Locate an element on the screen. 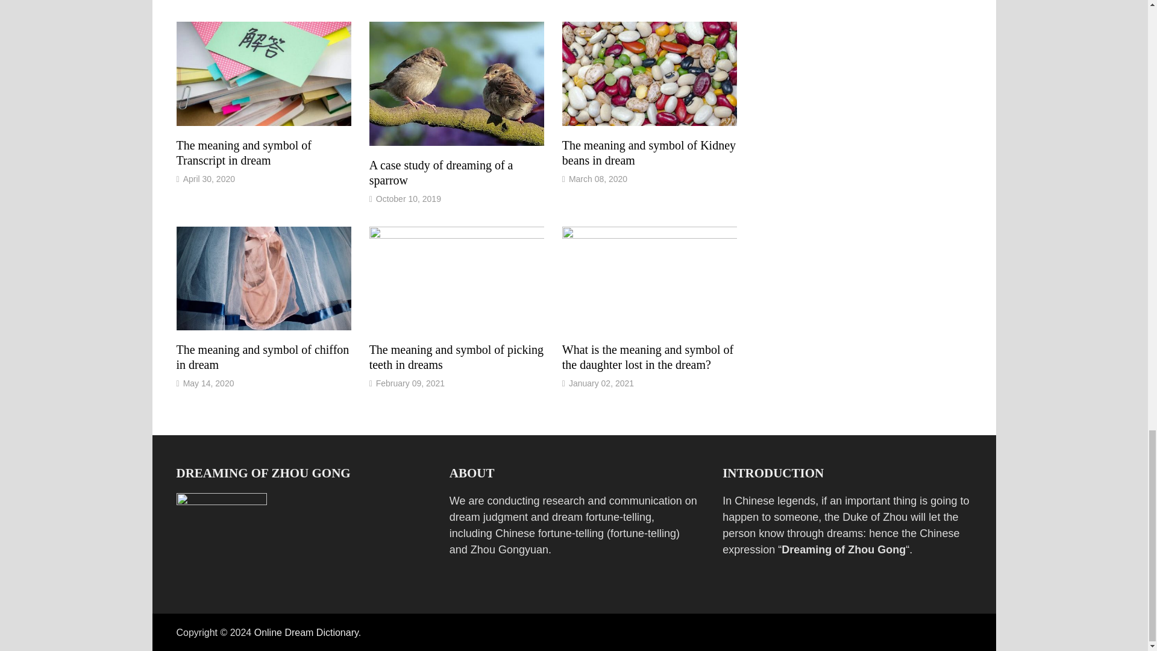 The width and height of the screenshot is (1157, 651). The meaning and symbol of chiffon in dream is located at coordinates (262, 357).